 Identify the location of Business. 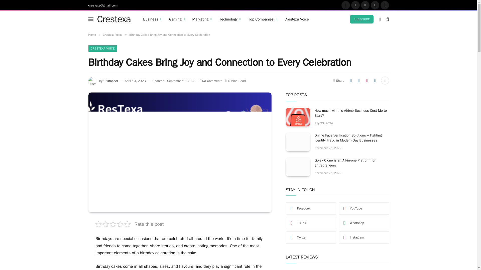
(152, 19).